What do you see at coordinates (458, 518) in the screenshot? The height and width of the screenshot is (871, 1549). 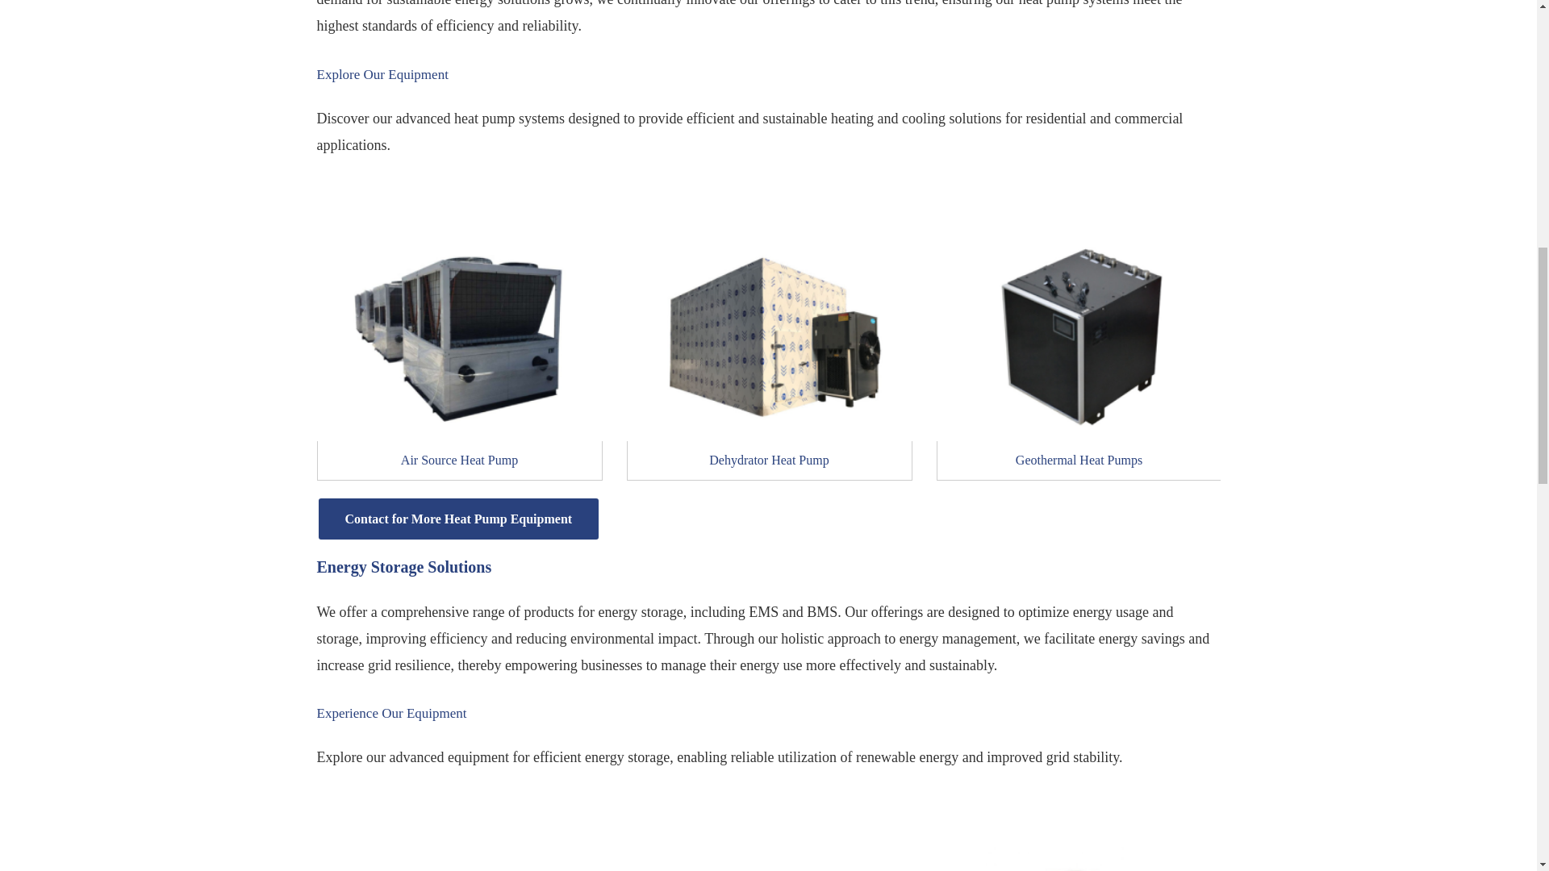 I see `Contact for More Heat Pump Equipment` at bounding box center [458, 518].